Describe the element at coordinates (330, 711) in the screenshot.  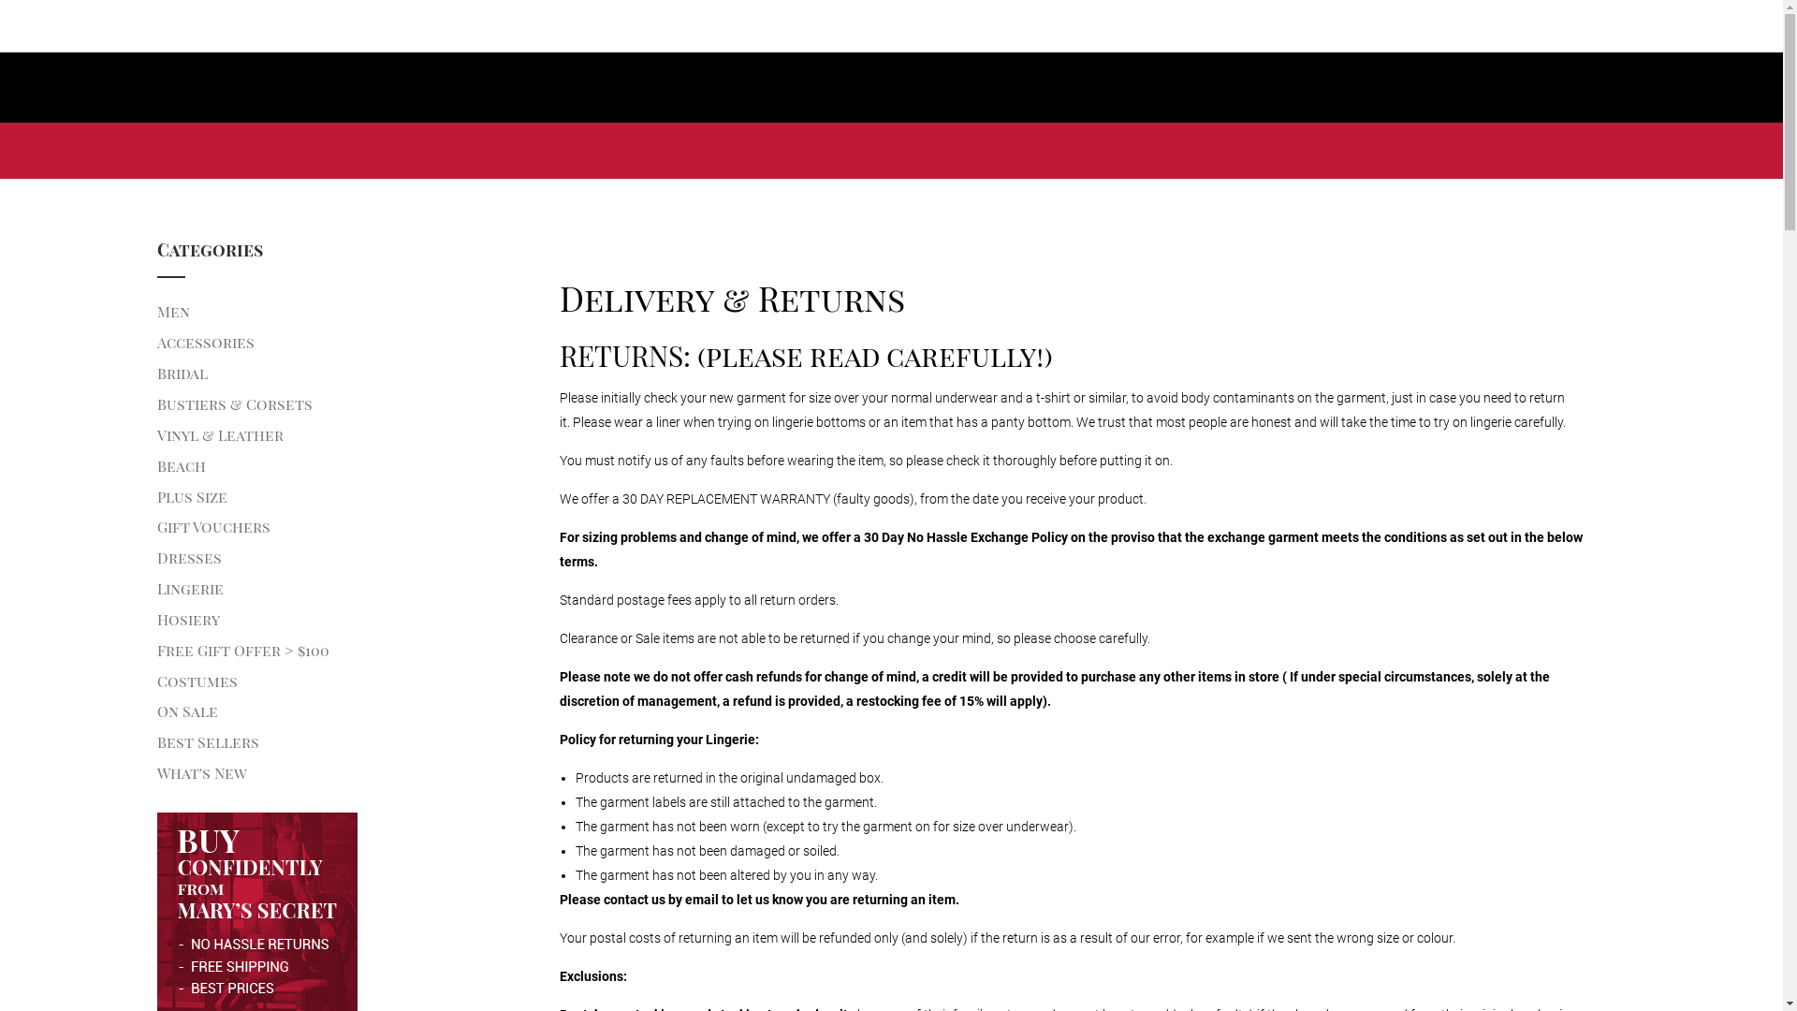
I see `On Sale` at that location.